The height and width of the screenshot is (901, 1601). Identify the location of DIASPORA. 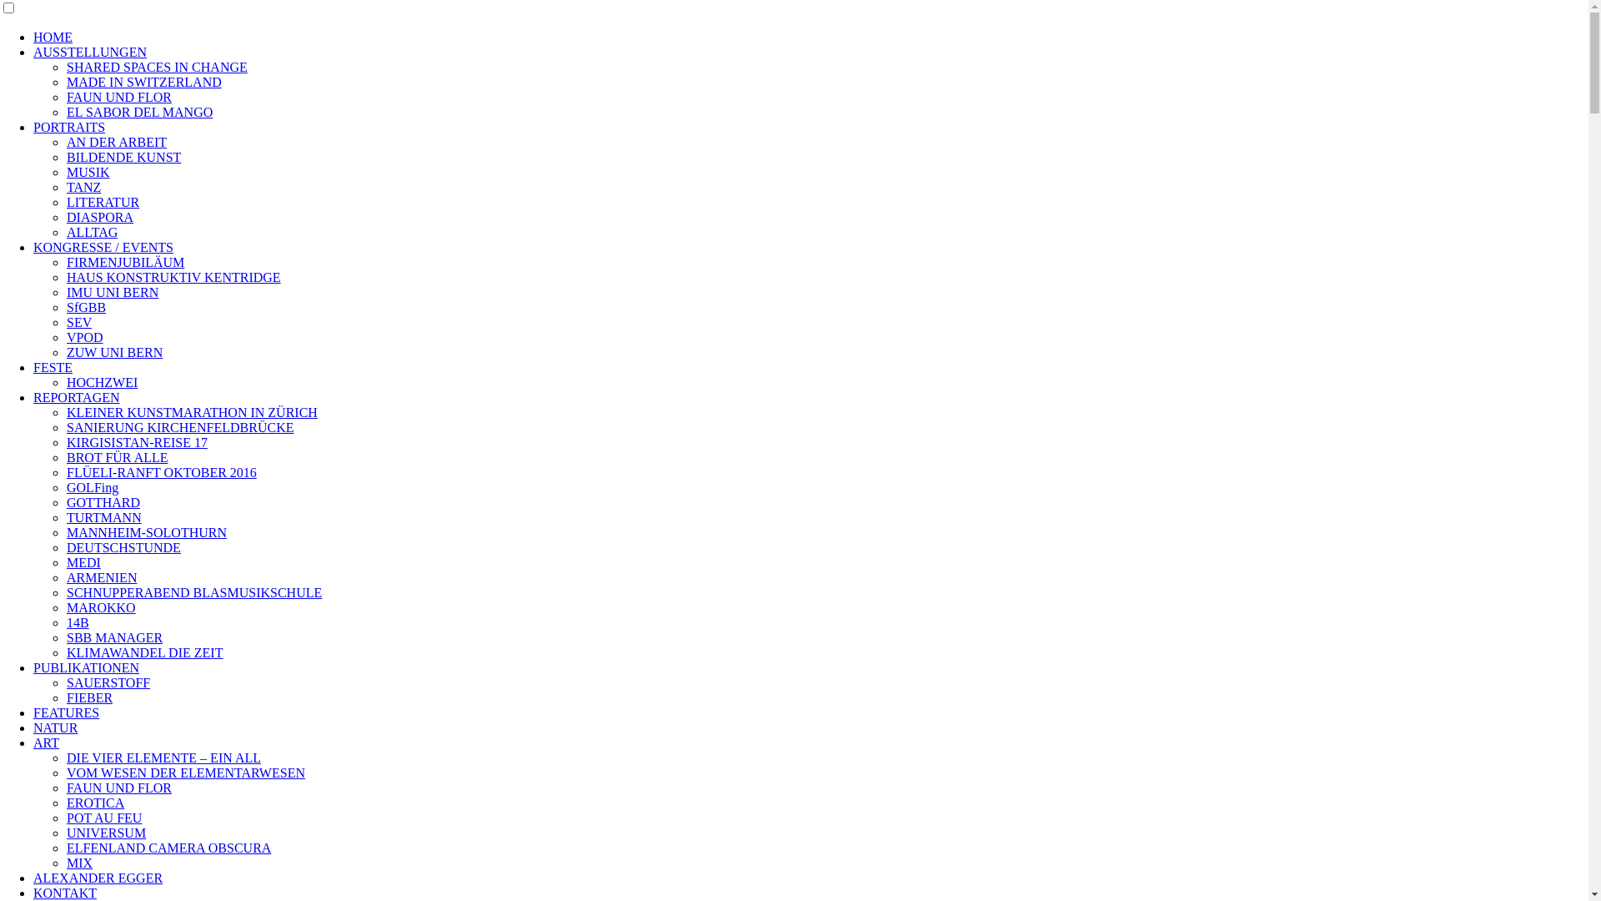
(100, 217).